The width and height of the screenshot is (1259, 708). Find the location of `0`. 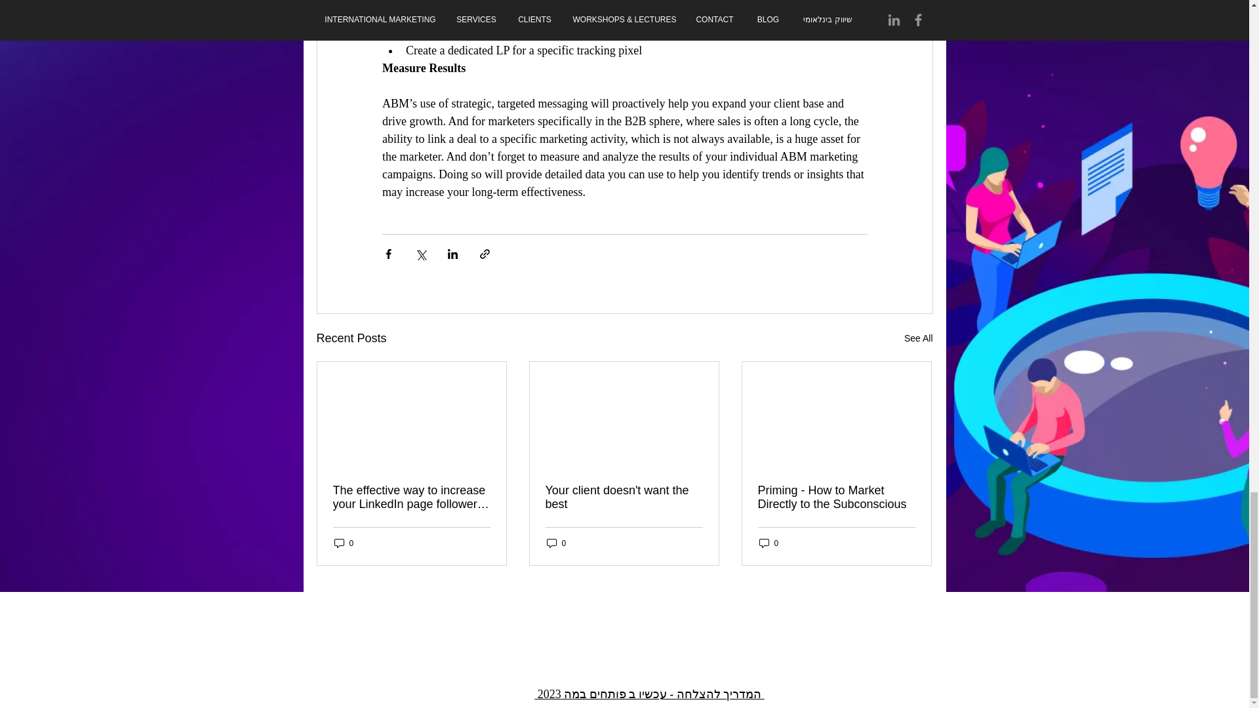

0 is located at coordinates (556, 543).